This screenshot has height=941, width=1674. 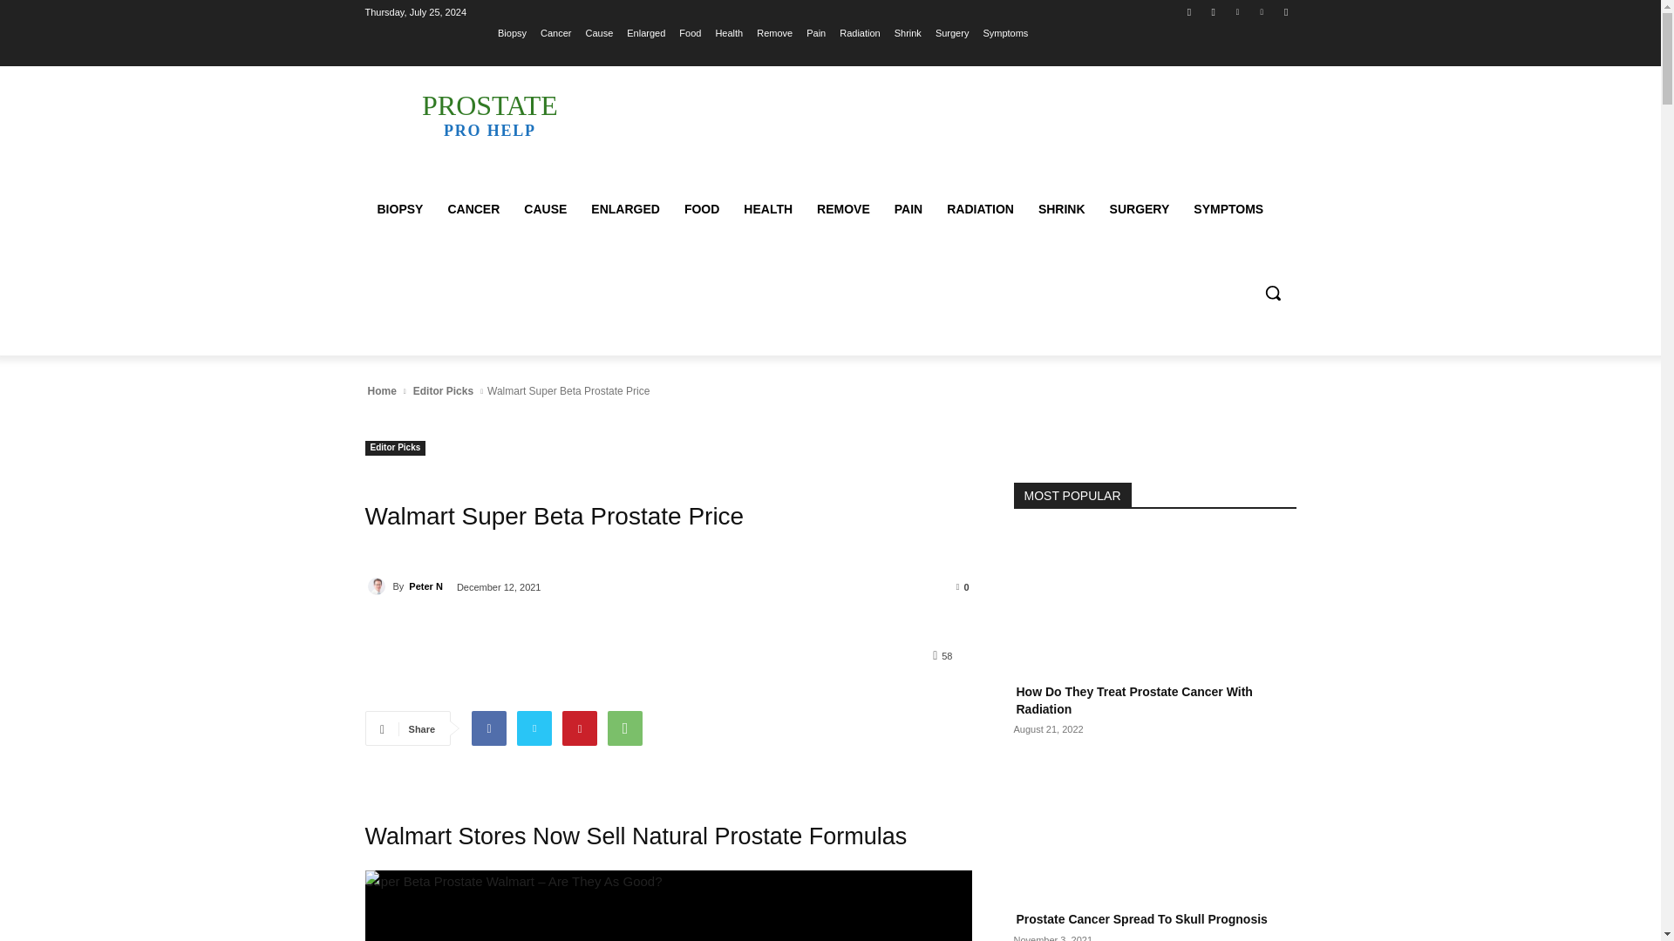 What do you see at coordinates (1214, 11) in the screenshot?
I see `Instagram` at bounding box center [1214, 11].